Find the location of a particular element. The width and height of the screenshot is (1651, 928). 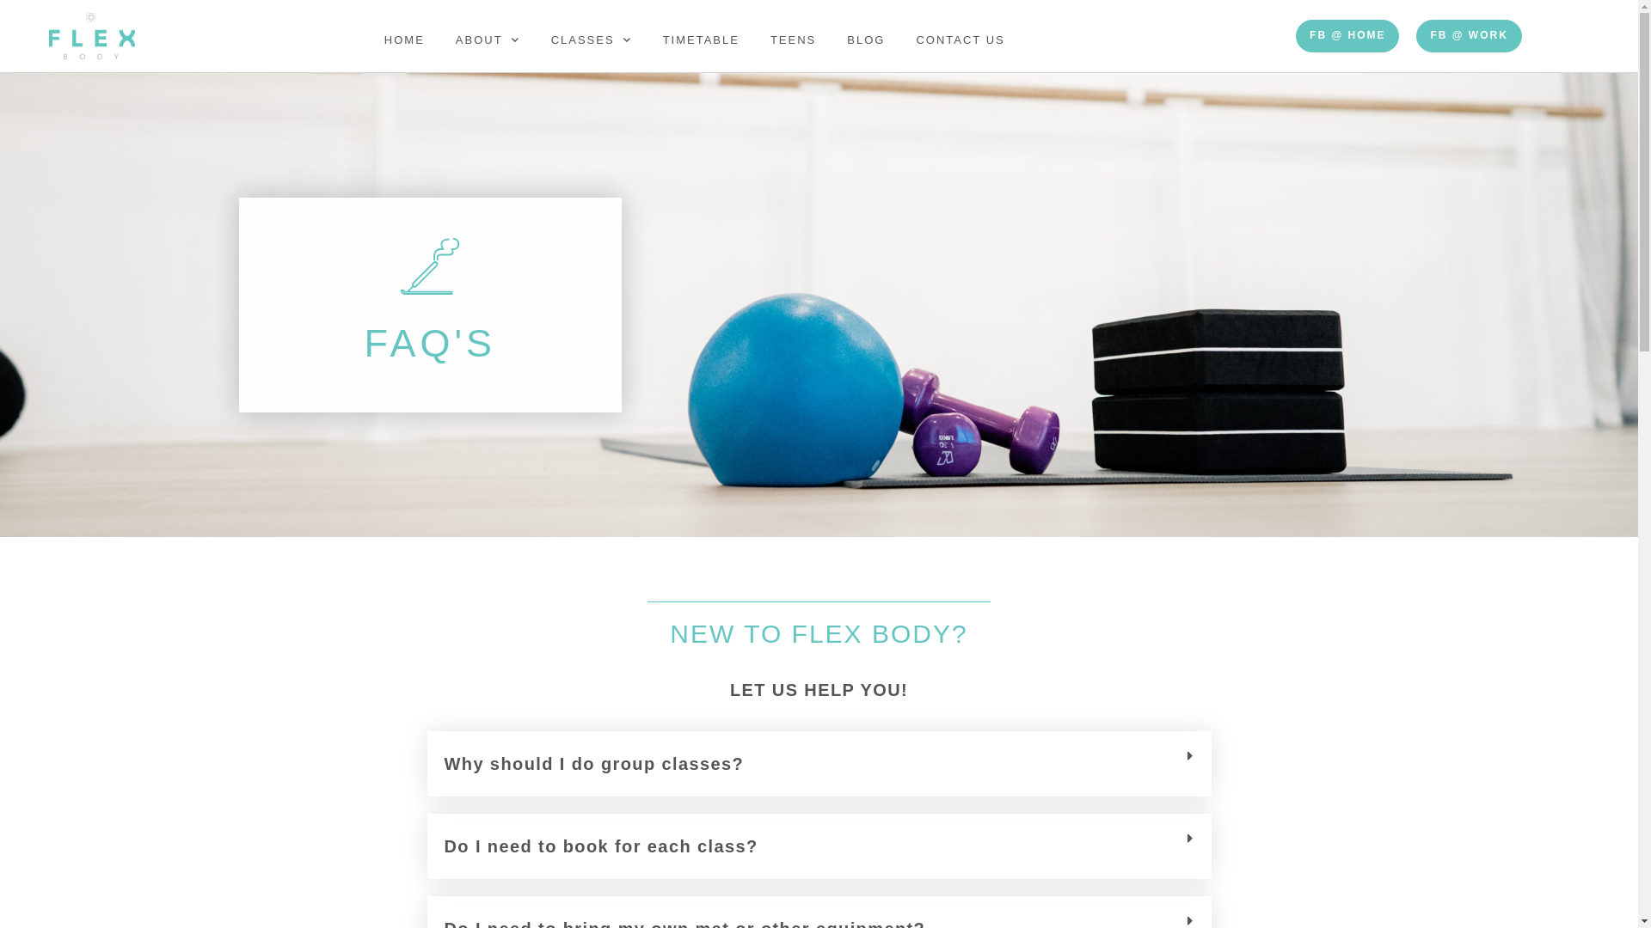

FB @ WORK is located at coordinates (1469, 36).